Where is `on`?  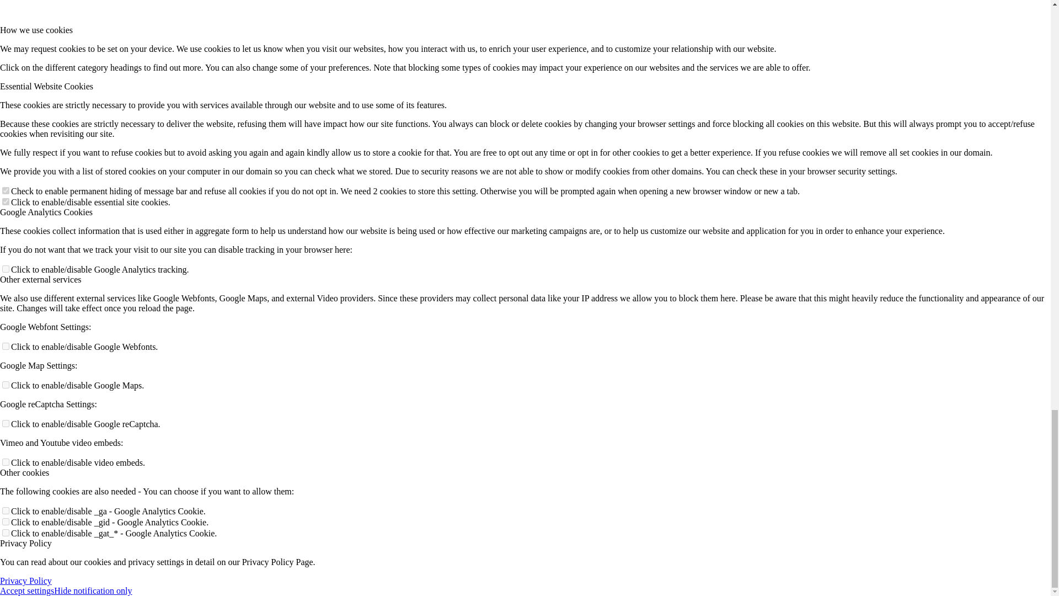 on is located at coordinates (6, 461).